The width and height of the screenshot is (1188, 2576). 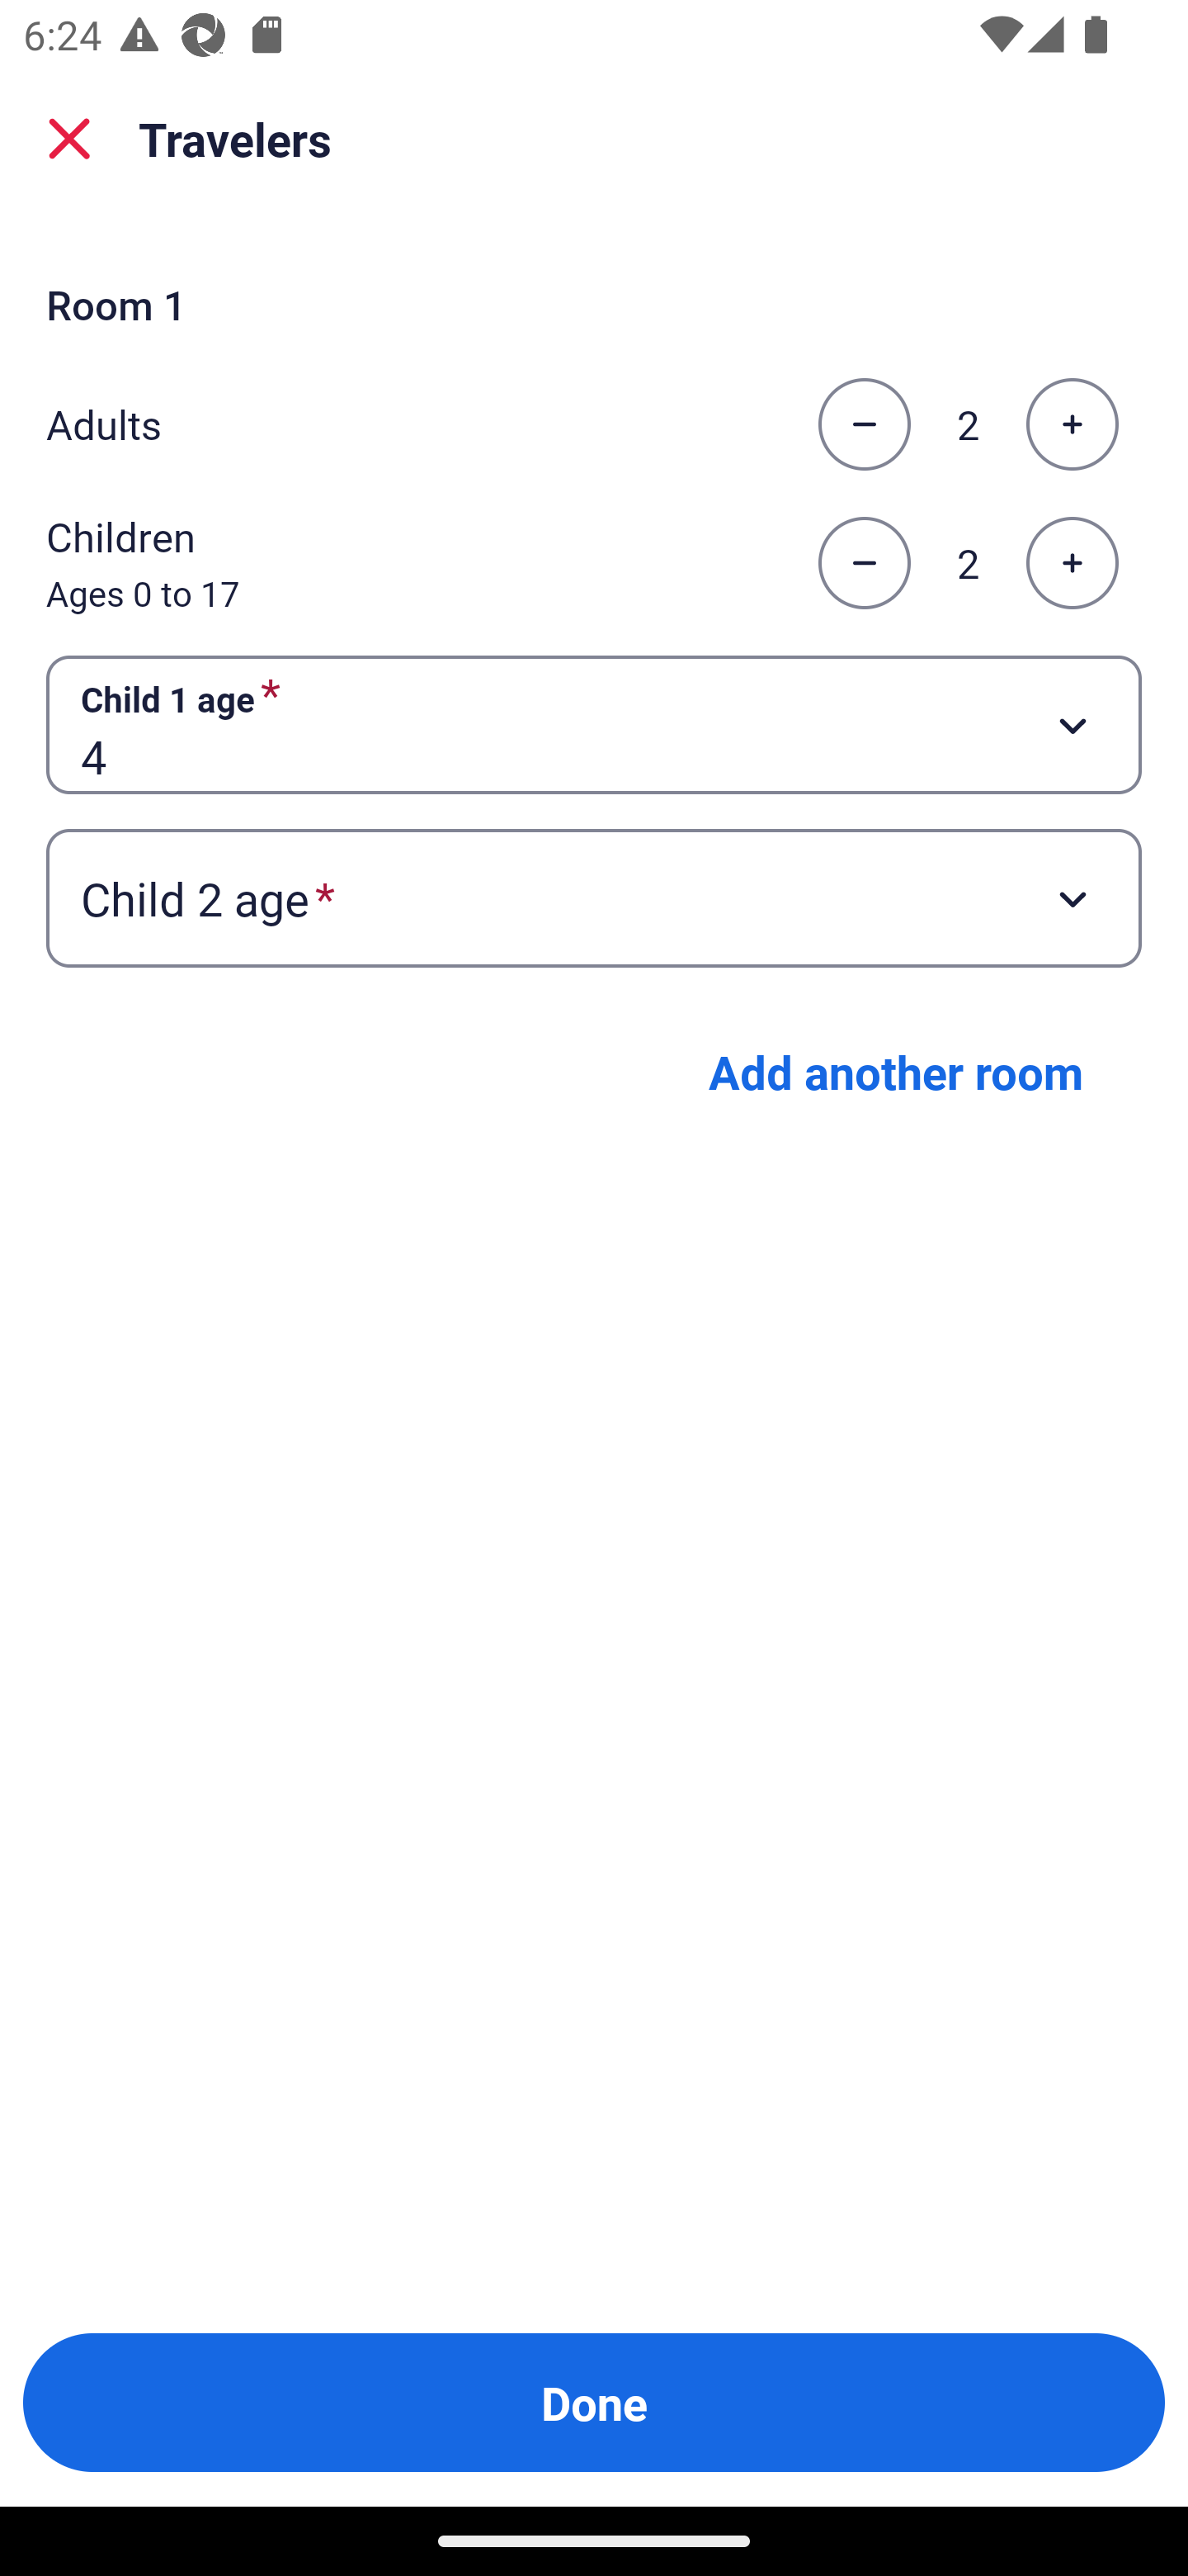 What do you see at coordinates (1072, 424) in the screenshot?
I see `Increase the number of adults` at bounding box center [1072, 424].